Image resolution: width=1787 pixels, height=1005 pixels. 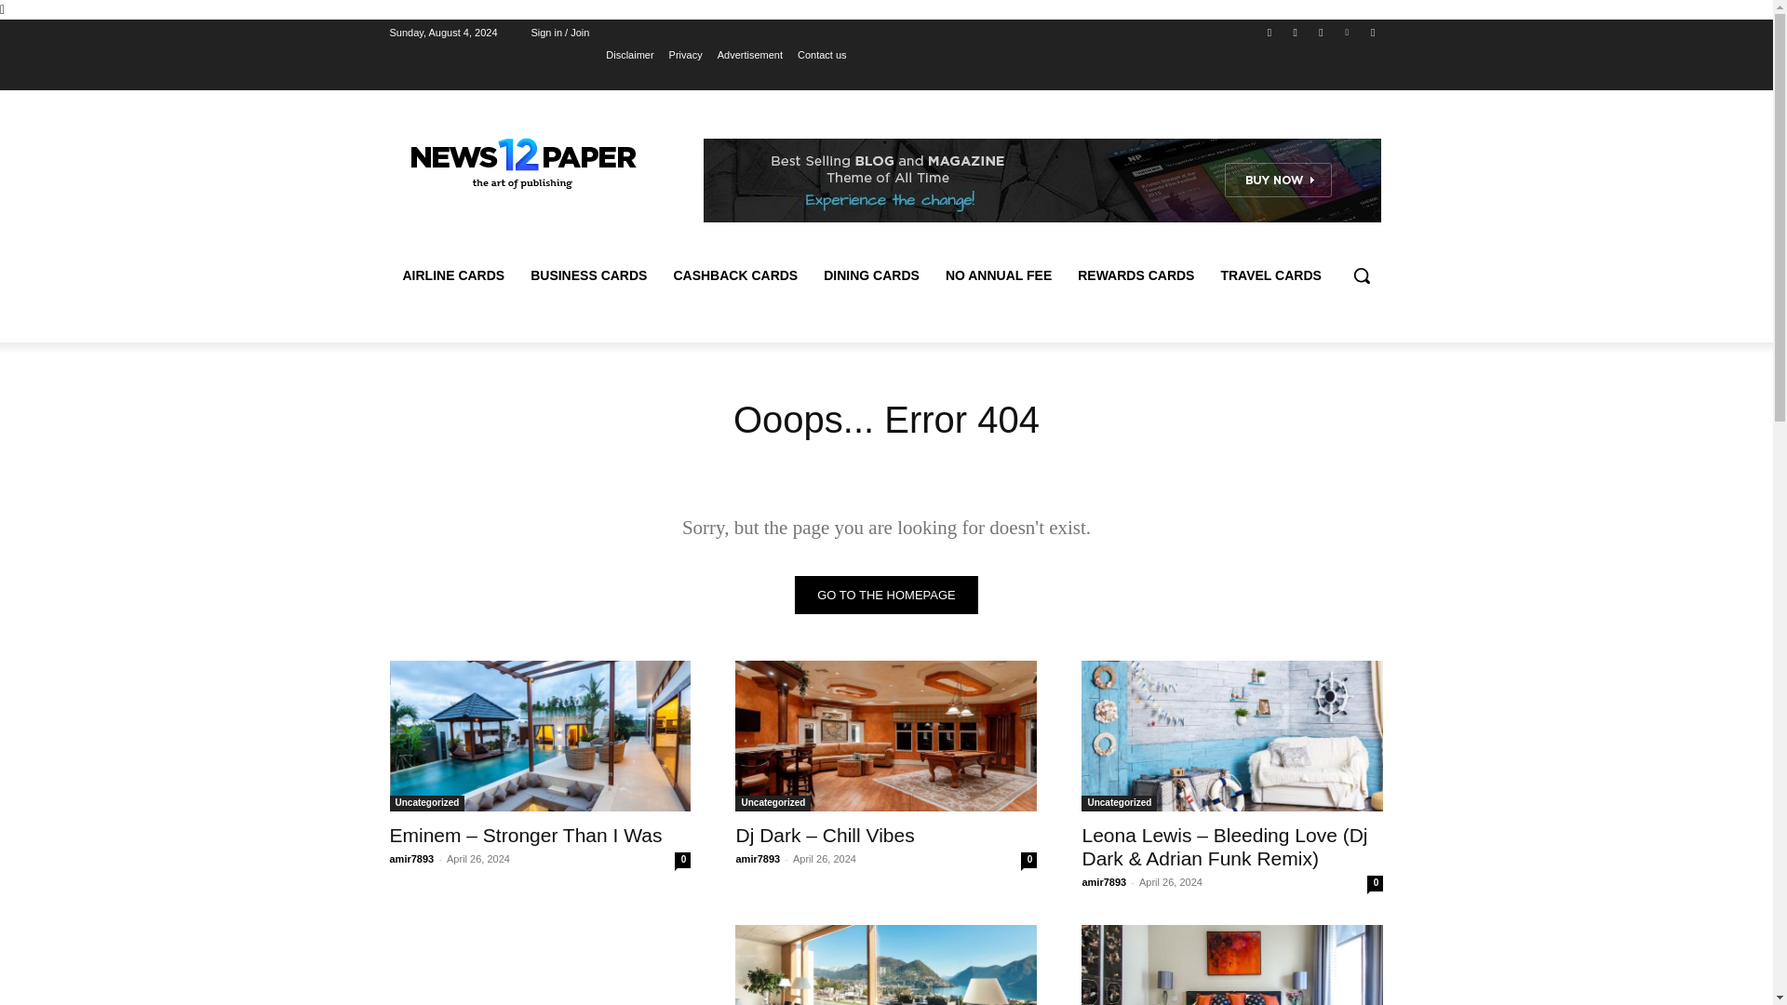 What do you see at coordinates (999, 275) in the screenshot?
I see `NO ANNUAL FEE` at bounding box center [999, 275].